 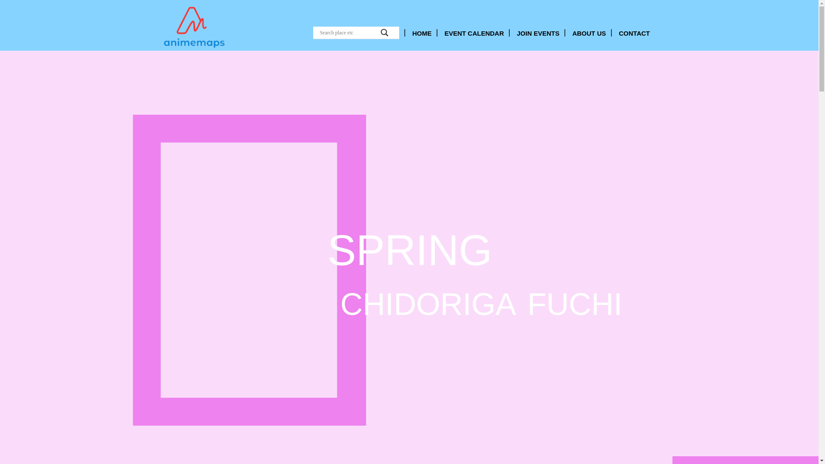 What do you see at coordinates (538, 33) in the screenshot?
I see `JOIN EVENTS` at bounding box center [538, 33].